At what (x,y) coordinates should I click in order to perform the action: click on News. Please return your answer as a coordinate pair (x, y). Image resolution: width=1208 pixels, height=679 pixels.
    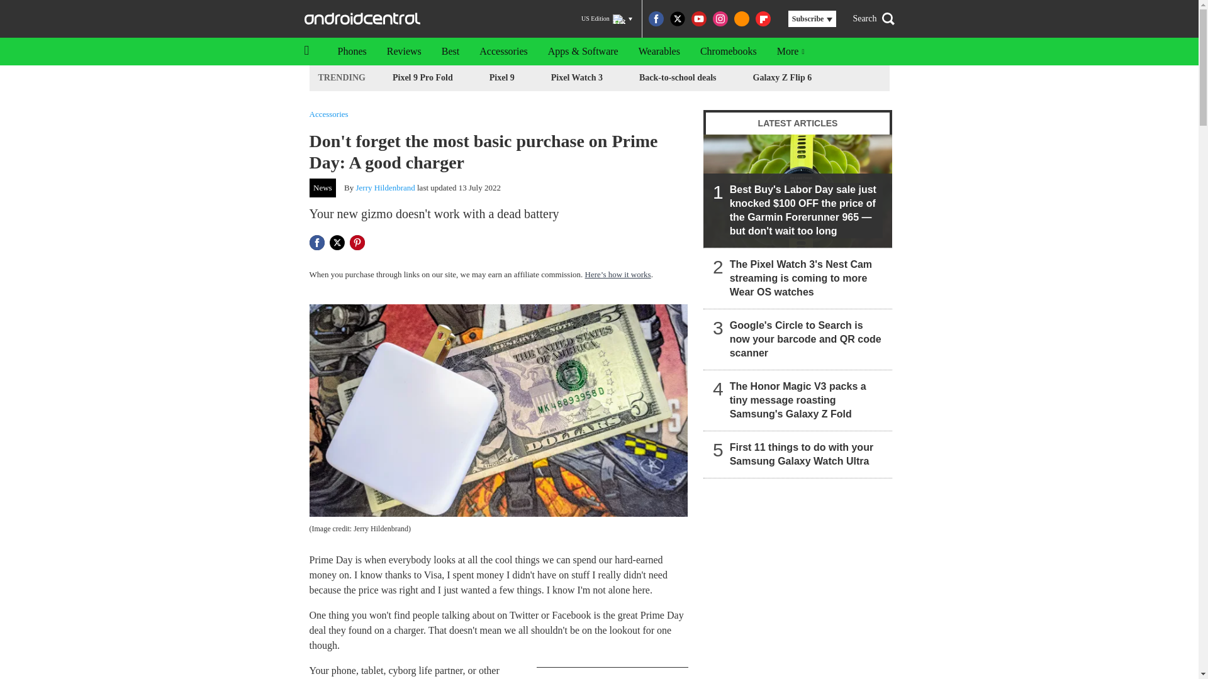
    Looking at the image, I should click on (323, 188).